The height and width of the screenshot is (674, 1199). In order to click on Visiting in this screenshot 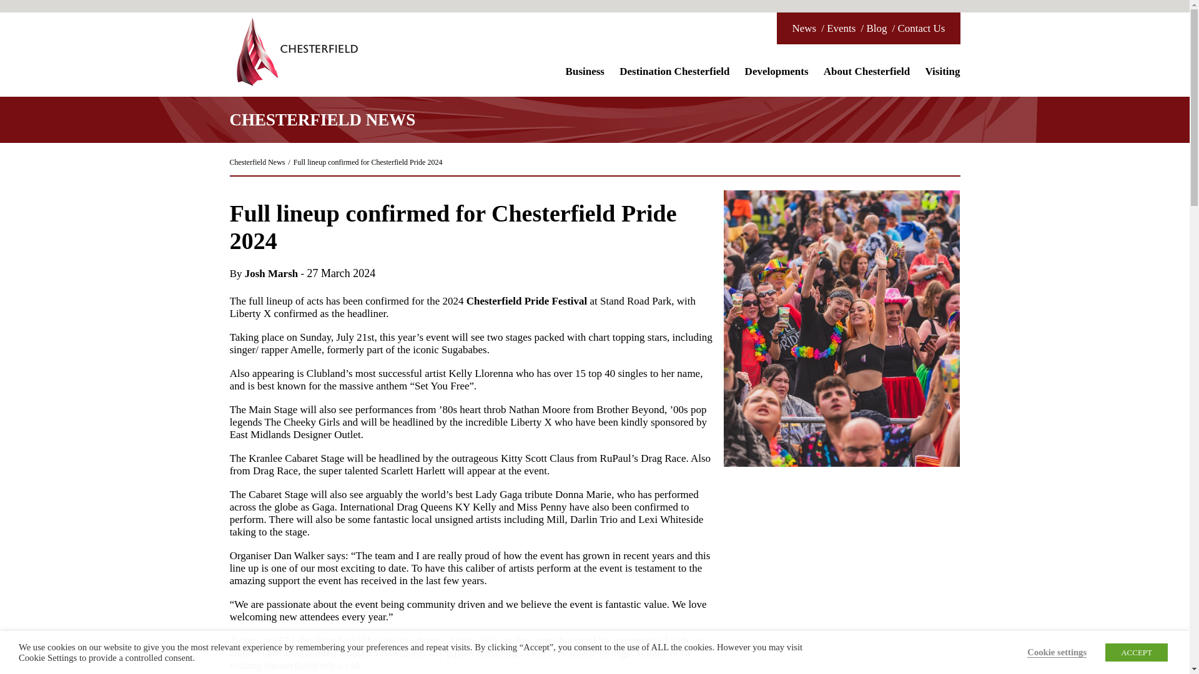, I will do `click(939, 75)`.